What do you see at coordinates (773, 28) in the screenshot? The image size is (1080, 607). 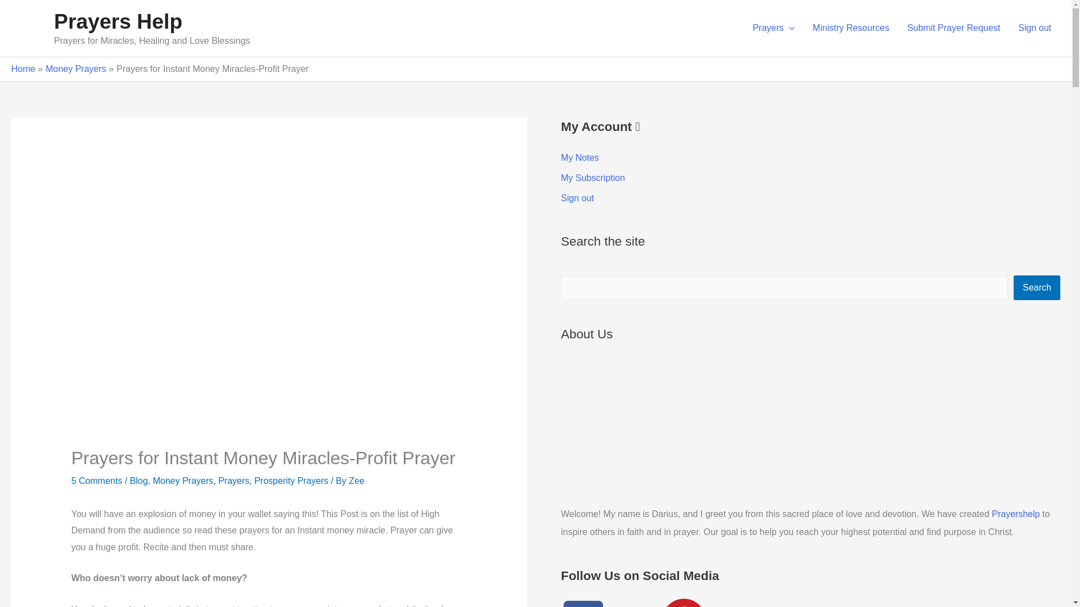 I see `Prayers` at bounding box center [773, 28].